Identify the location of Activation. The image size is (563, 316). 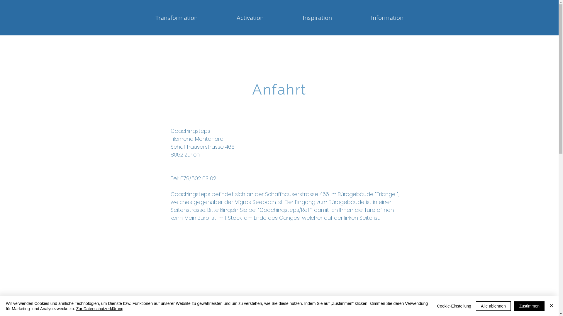
(250, 18).